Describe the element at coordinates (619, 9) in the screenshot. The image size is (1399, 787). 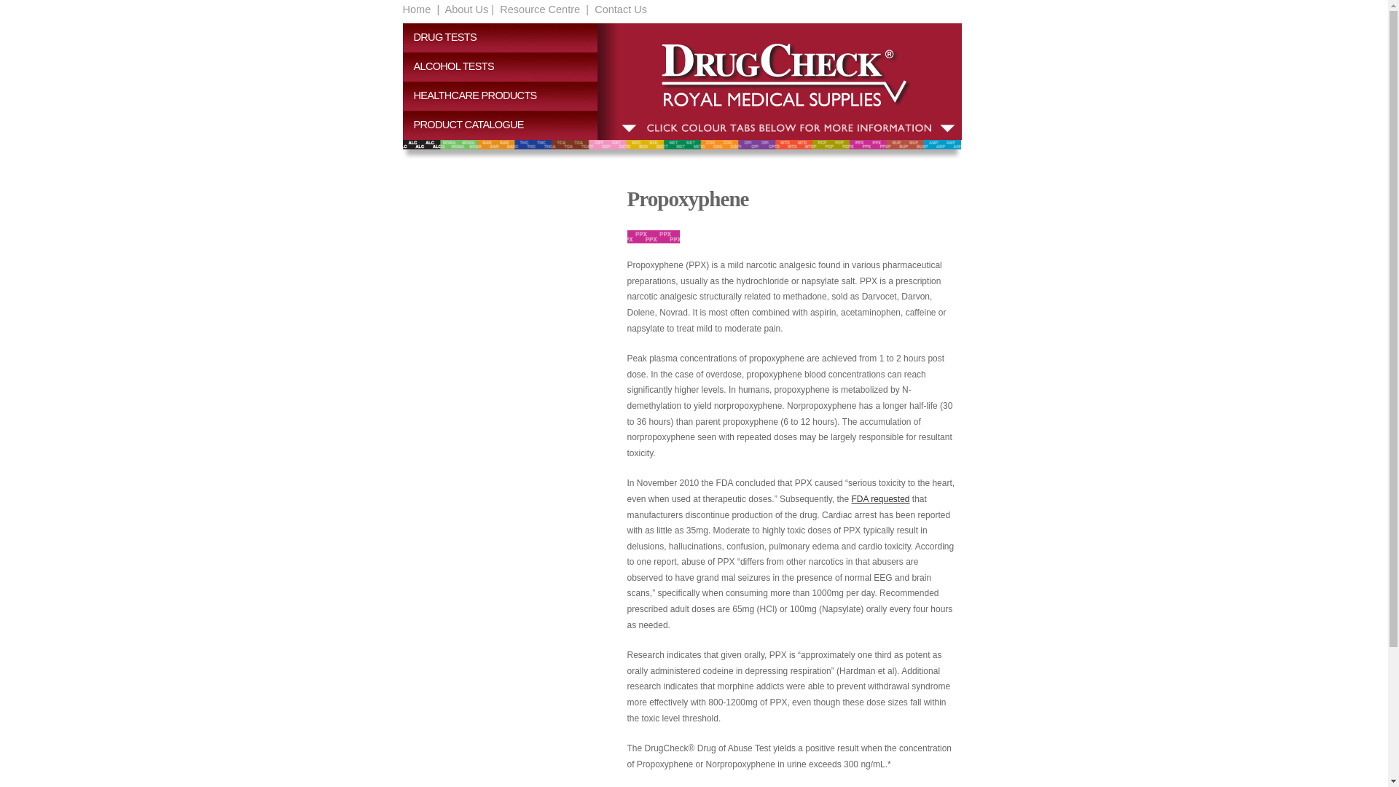
I see ` Contact Us` at that location.